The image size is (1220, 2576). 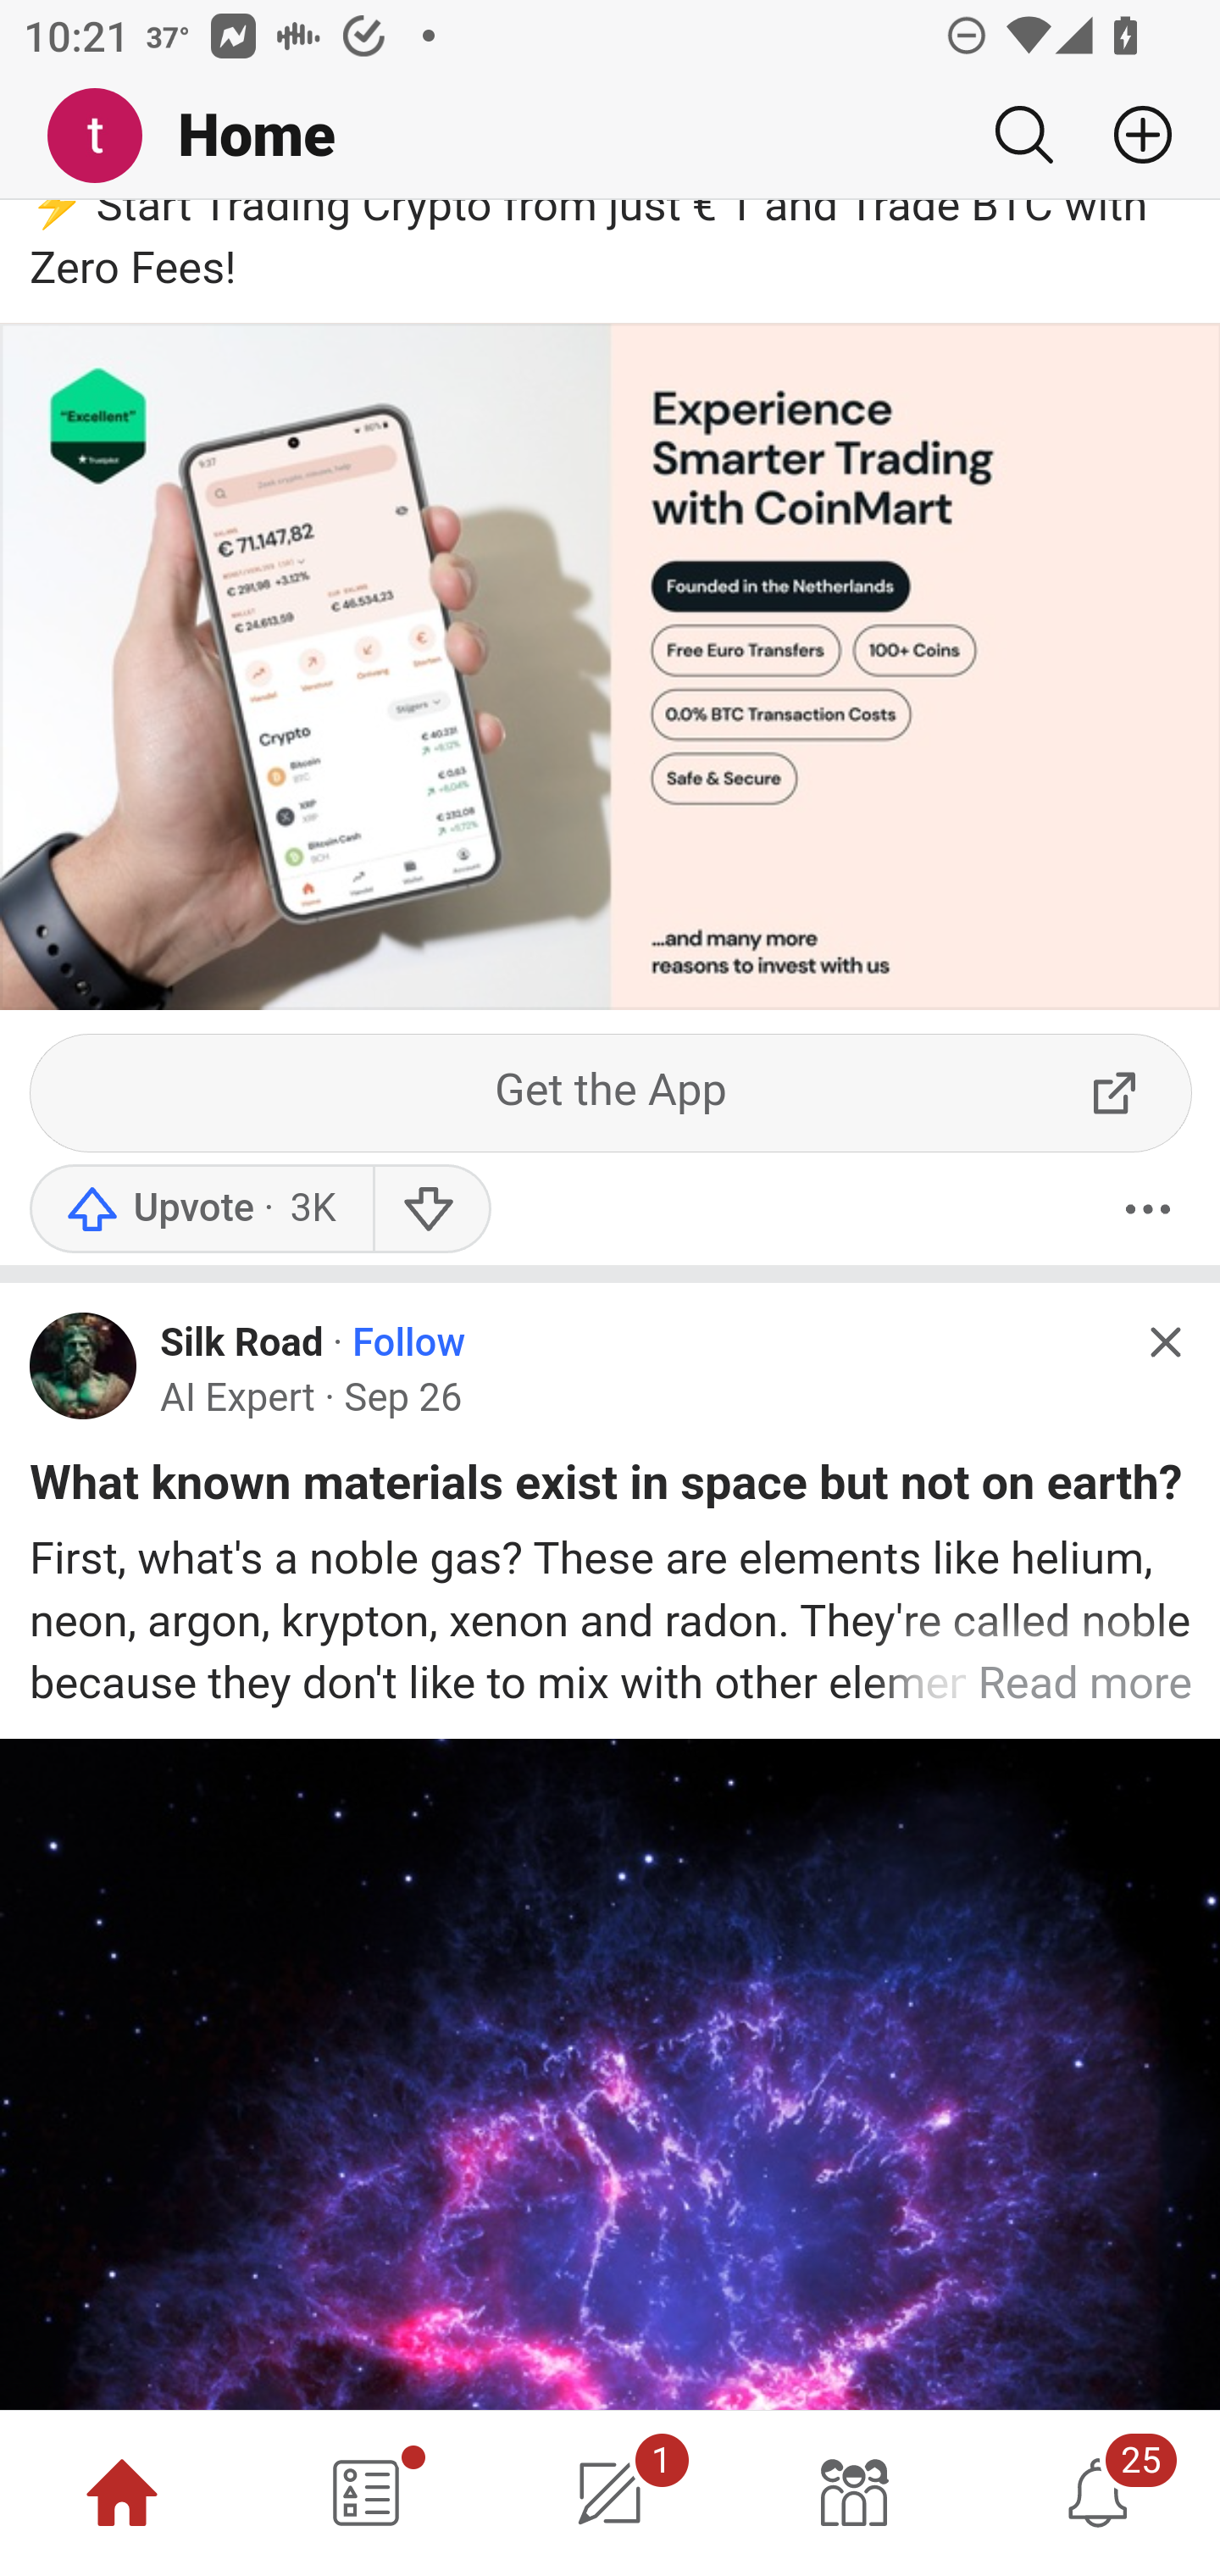 I want to click on Me Home Search Add, so click(x=610, y=136).